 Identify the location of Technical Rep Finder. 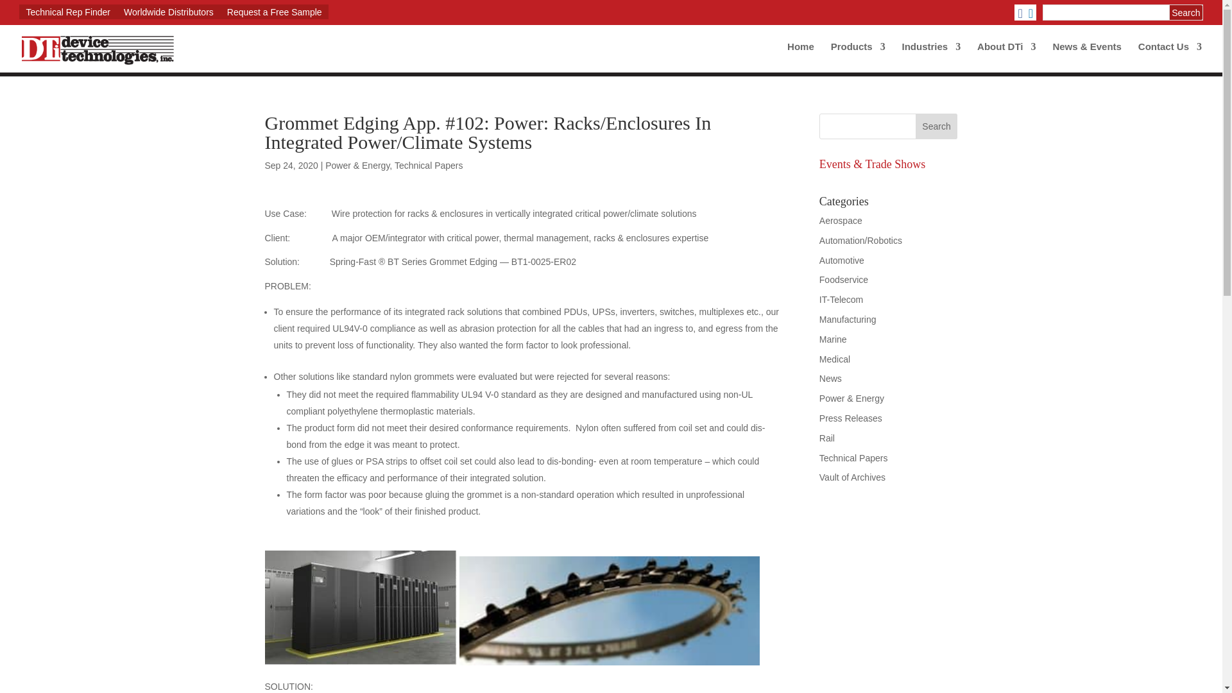
(68, 12).